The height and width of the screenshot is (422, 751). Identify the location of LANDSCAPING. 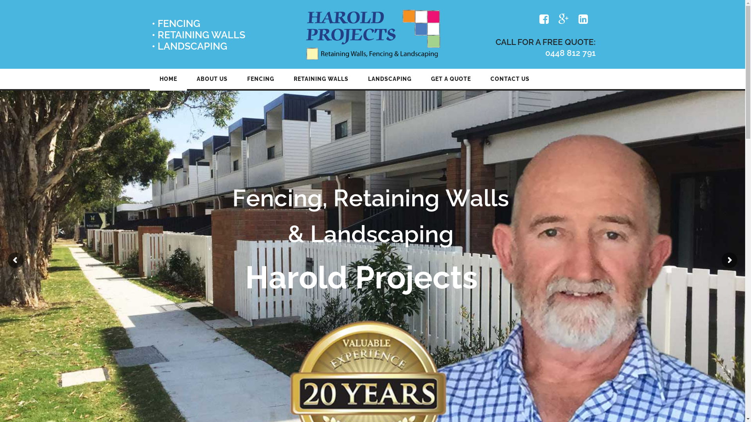
(390, 79).